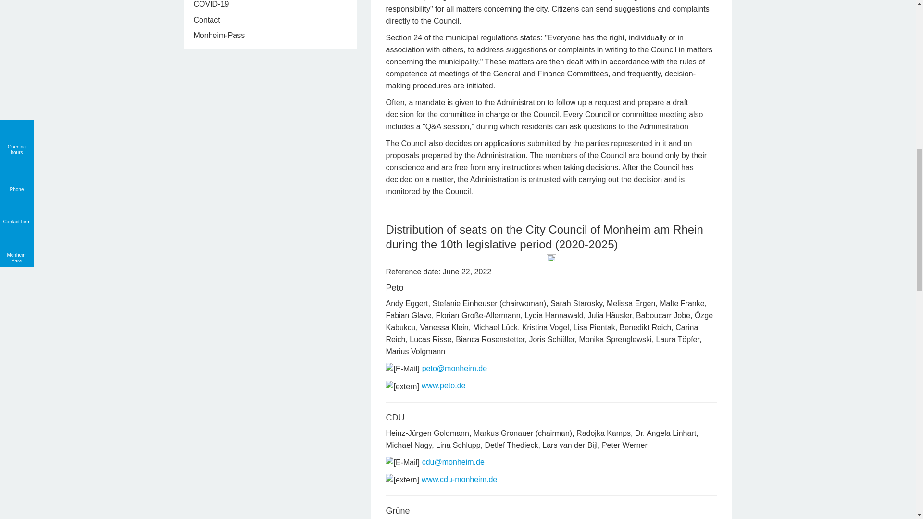 This screenshot has height=519, width=923. I want to click on externer Link, so click(402, 386).